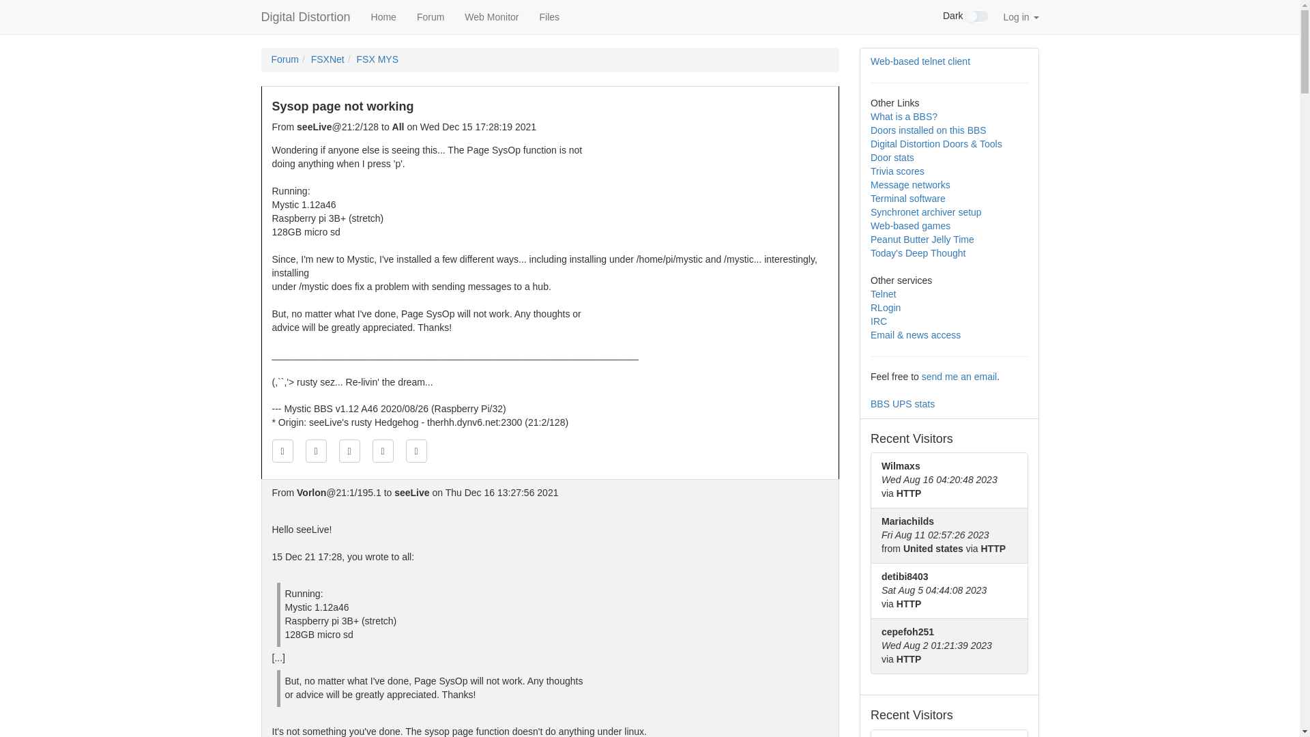  Describe the element at coordinates (383, 450) in the screenshot. I see `Jump to next message` at that location.